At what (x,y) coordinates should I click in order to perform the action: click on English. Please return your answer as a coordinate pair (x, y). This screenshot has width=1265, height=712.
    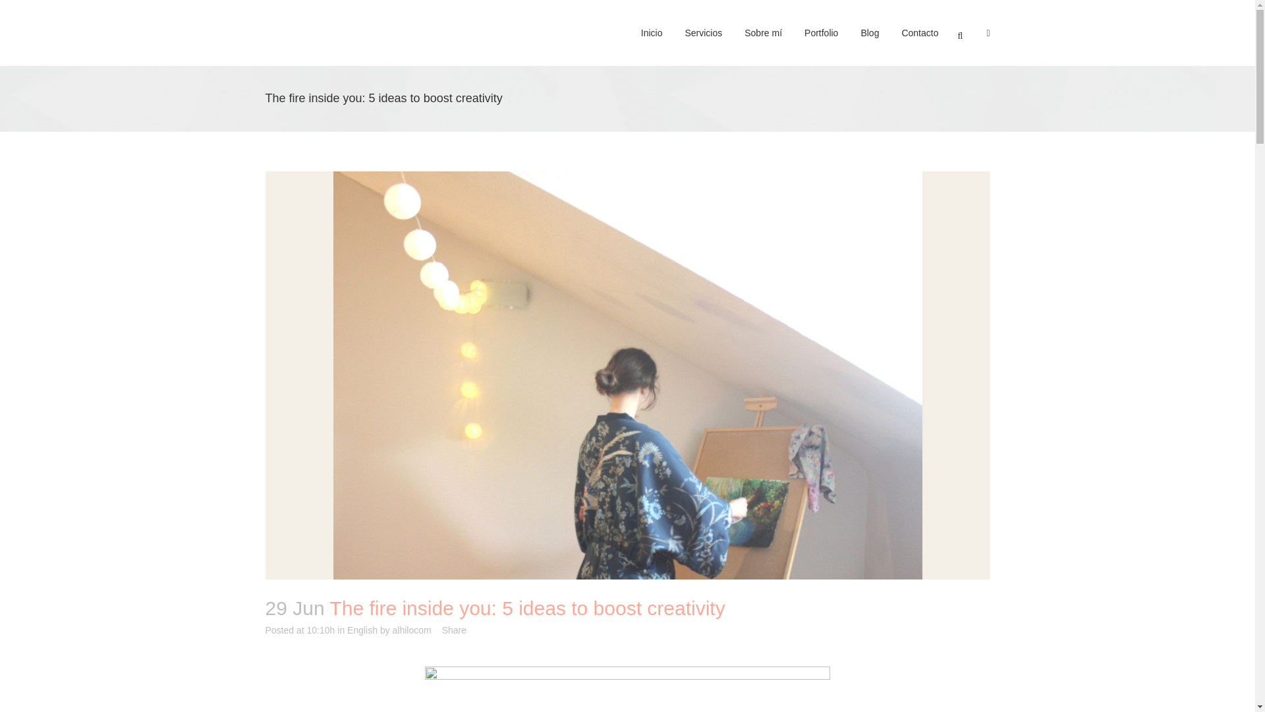
    Looking at the image, I should click on (362, 630).